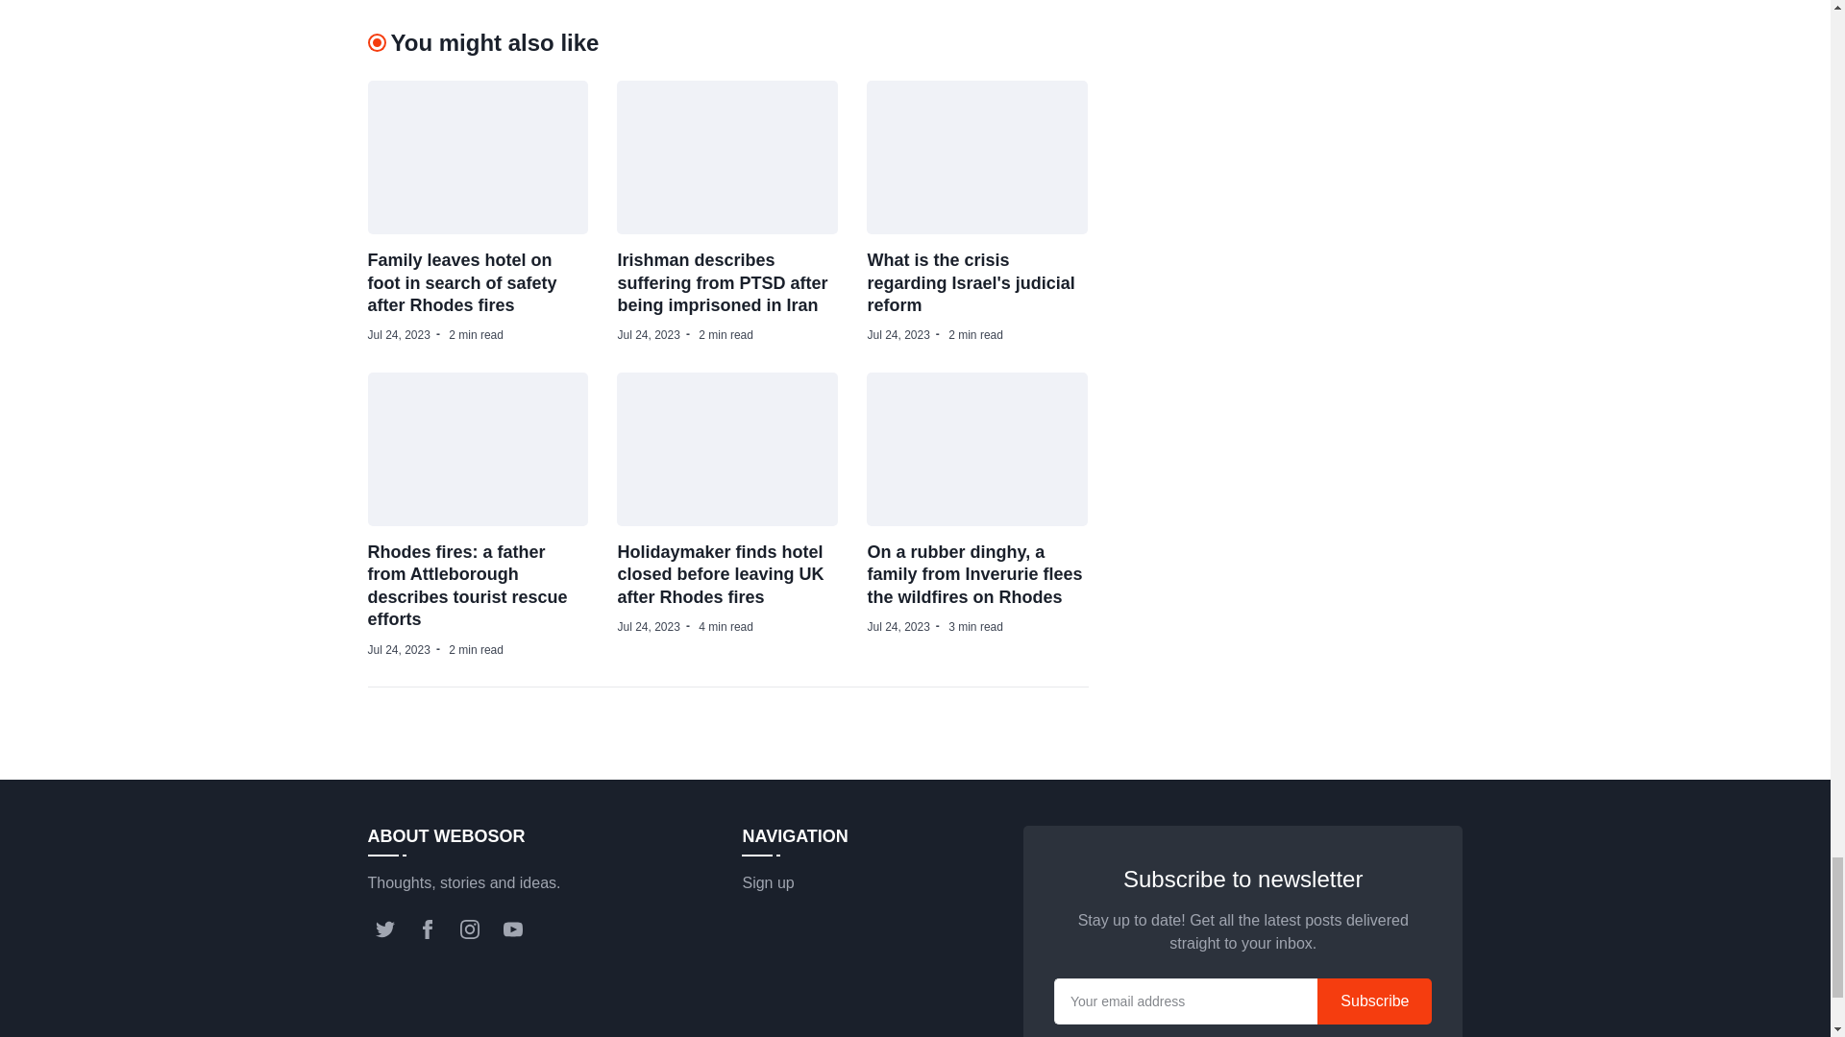 Image resolution: width=1845 pixels, height=1037 pixels. I want to click on What is the crisis regarding Israel's judicial reform, so click(971, 282).